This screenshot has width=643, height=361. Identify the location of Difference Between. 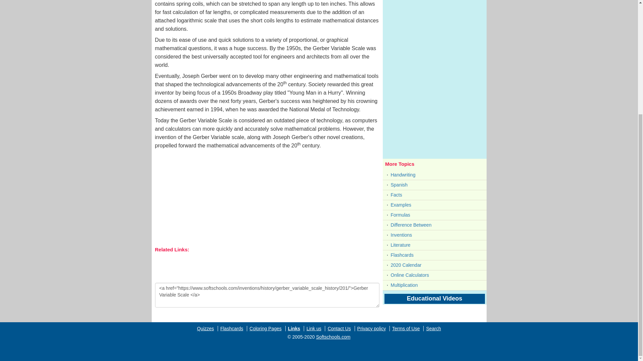
(435, 225).